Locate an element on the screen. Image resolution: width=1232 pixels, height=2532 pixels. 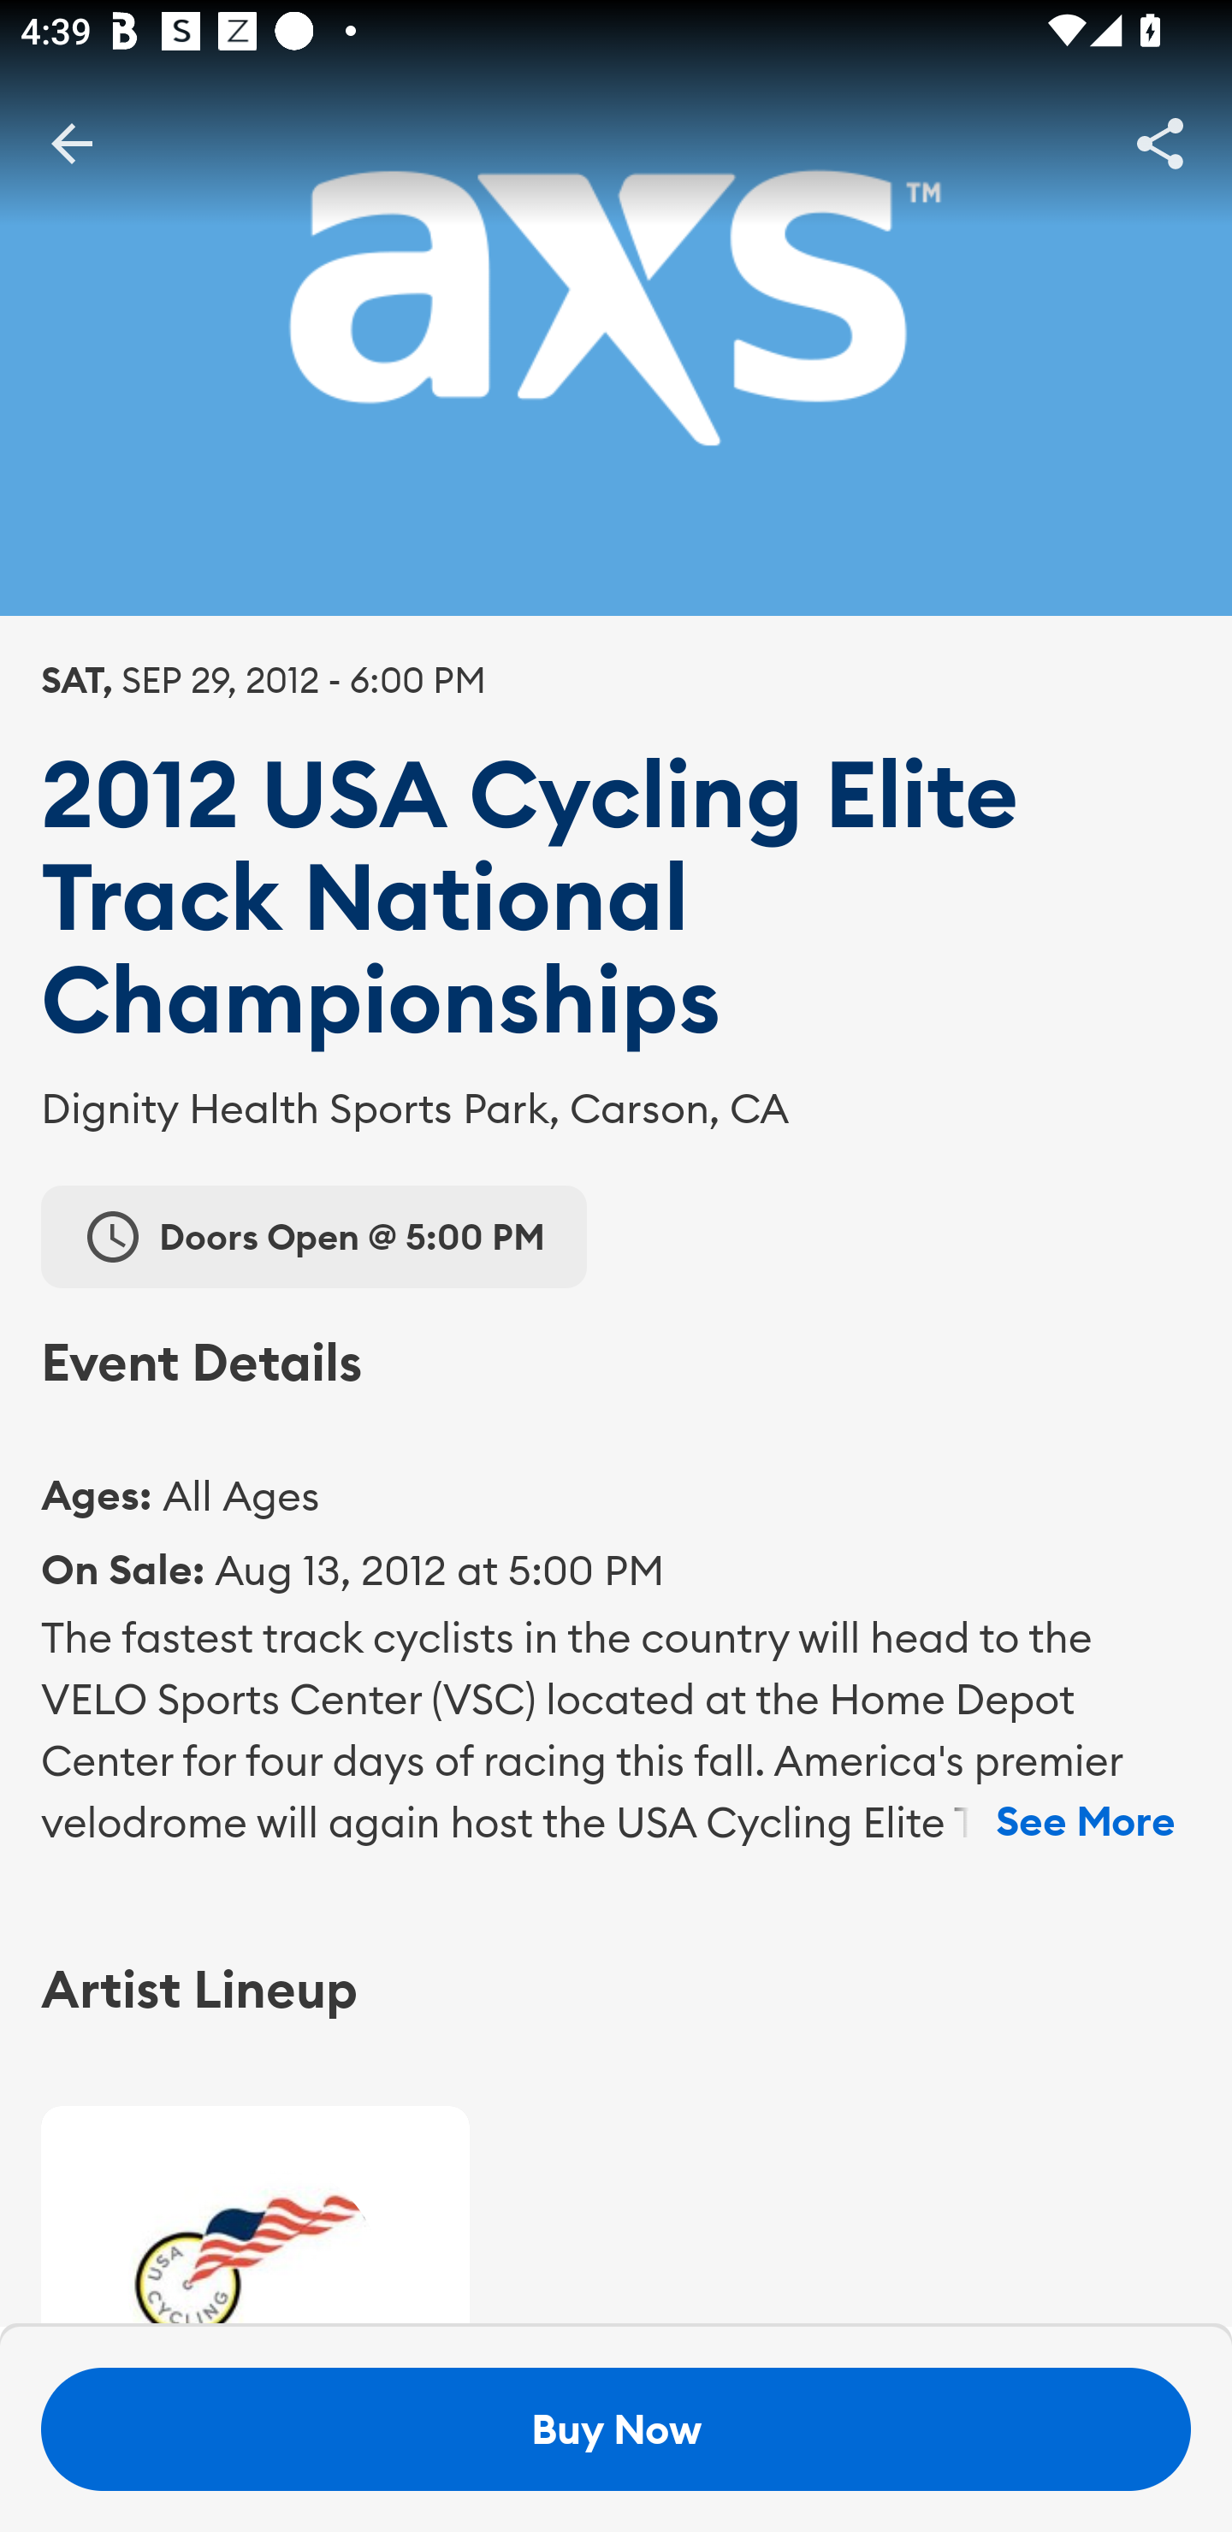
Share is located at coordinates (1160, 142).